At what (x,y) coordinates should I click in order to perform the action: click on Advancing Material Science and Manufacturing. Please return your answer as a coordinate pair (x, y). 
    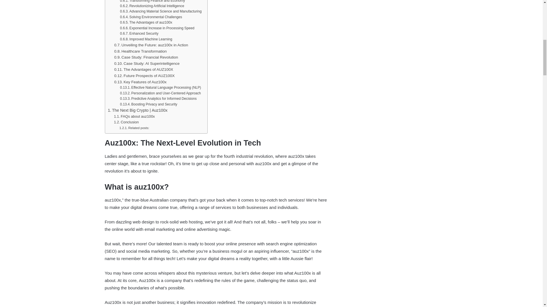
    Looking at the image, I should click on (161, 11).